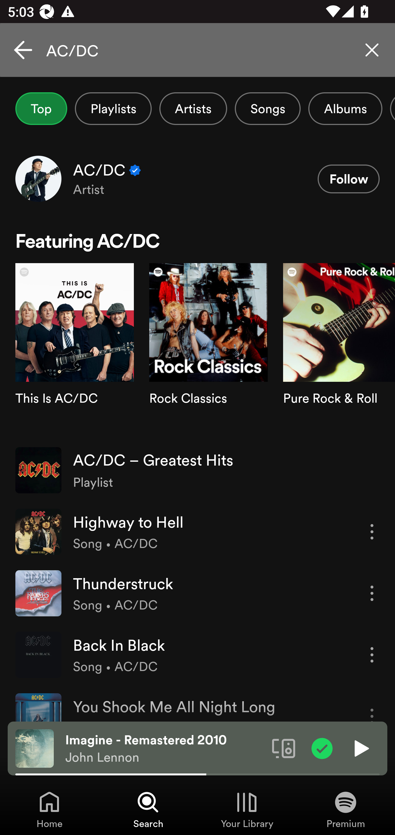 Image resolution: width=395 pixels, height=835 pixels. What do you see at coordinates (372, 655) in the screenshot?
I see `More options for song Back In Black` at bounding box center [372, 655].